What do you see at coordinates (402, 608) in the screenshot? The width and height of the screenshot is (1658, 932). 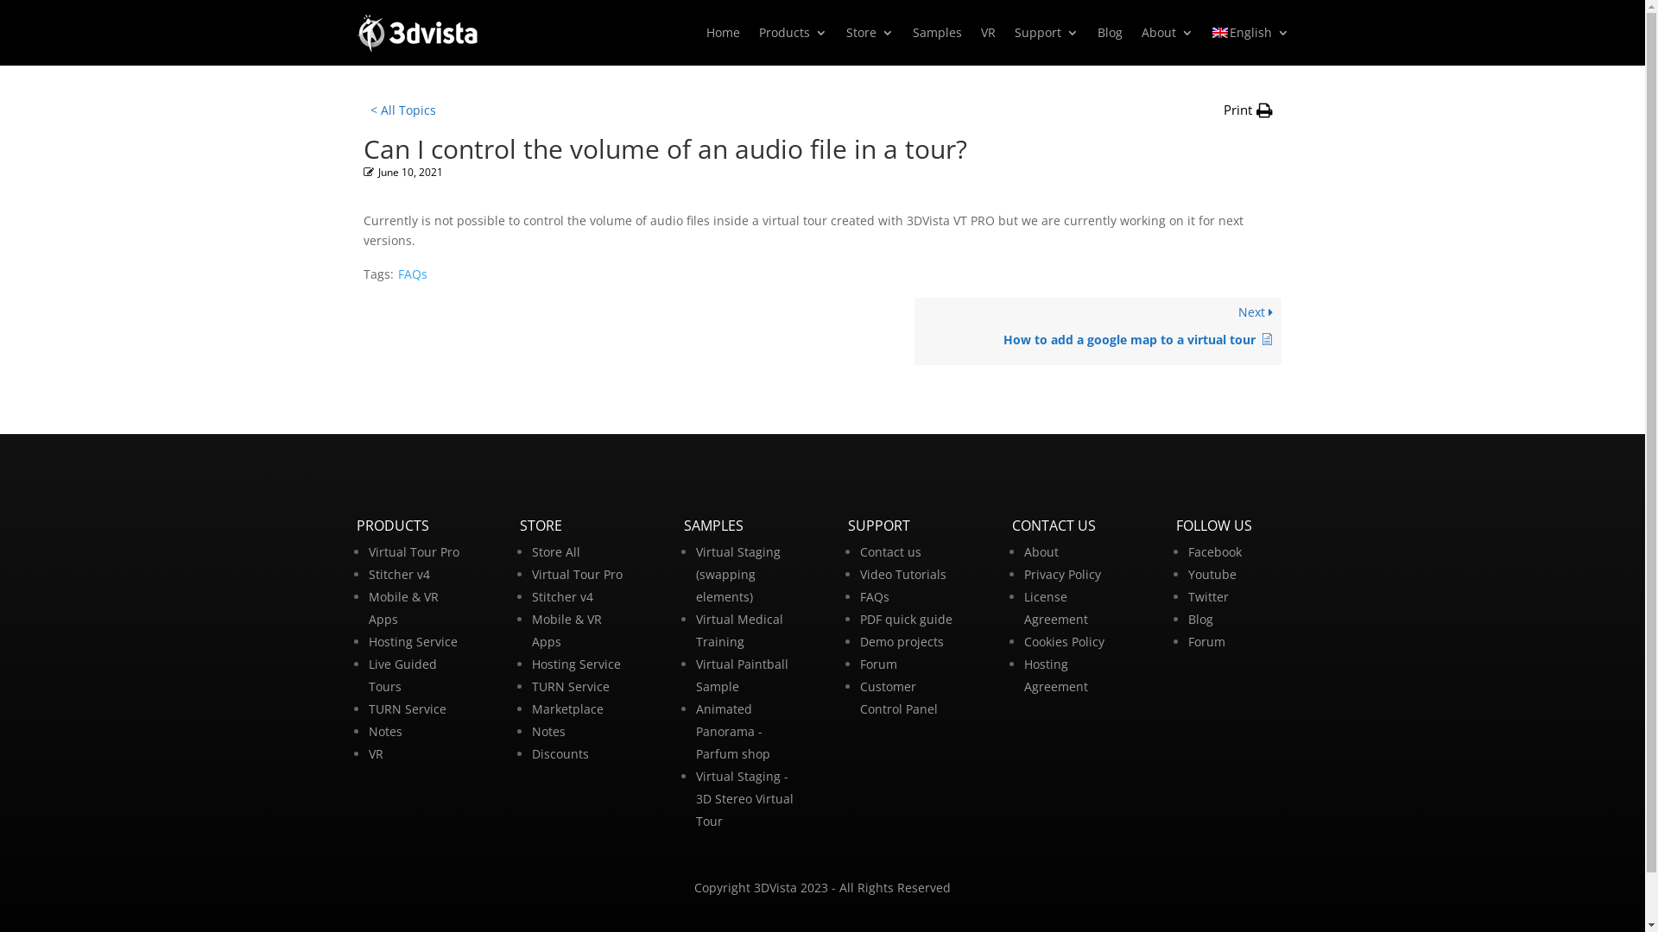 I see `Mobile & VR Apps` at bounding box center [402, 608].